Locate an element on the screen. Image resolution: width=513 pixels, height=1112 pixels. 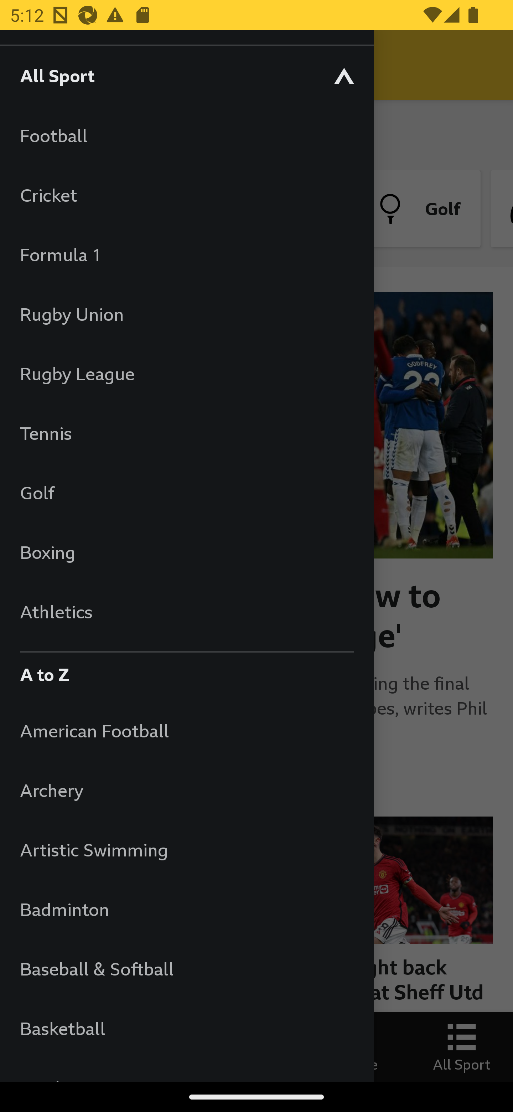
Tennis is located at coordinates (187, 432).